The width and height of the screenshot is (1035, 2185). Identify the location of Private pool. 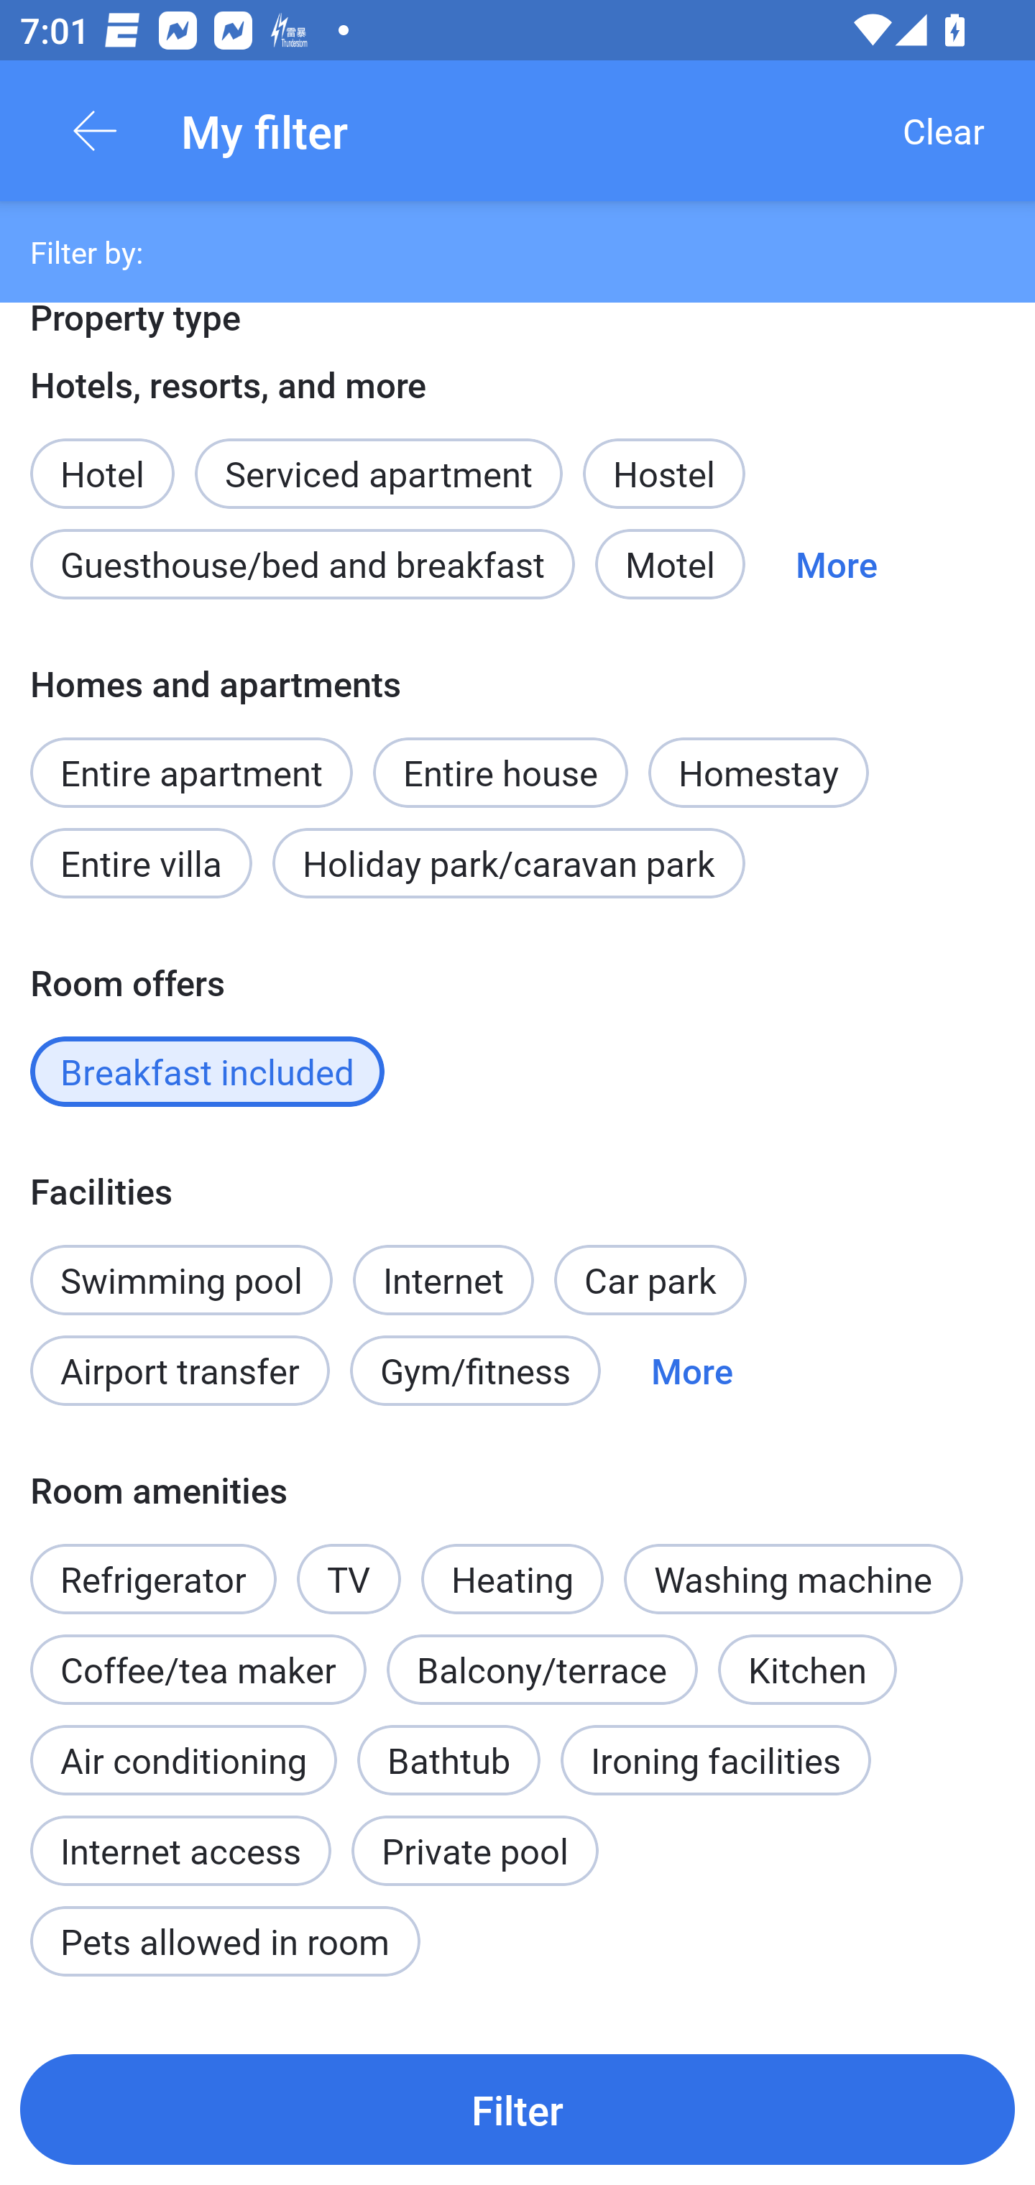
(474, 1850).